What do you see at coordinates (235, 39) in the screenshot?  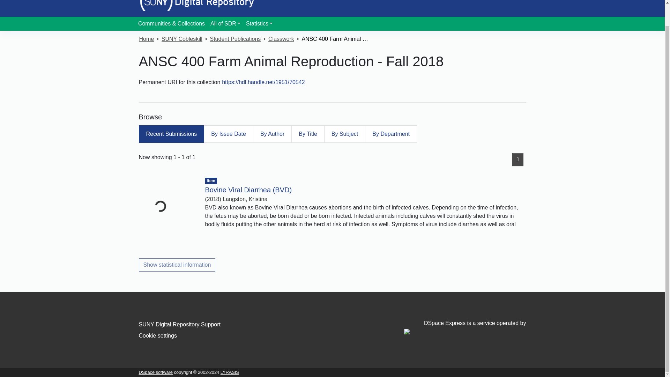 I see `Student Publications` at bounding box center [235, 39].